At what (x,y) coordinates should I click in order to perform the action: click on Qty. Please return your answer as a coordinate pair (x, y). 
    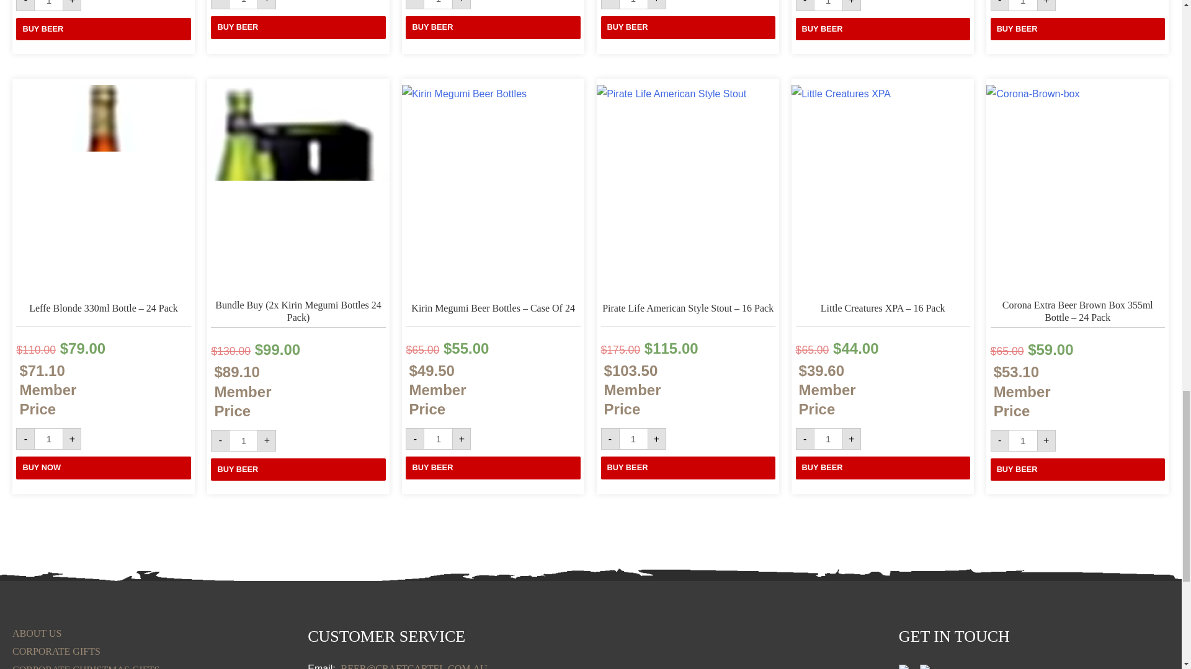
    Looking at the image, I should click on (243, 441).